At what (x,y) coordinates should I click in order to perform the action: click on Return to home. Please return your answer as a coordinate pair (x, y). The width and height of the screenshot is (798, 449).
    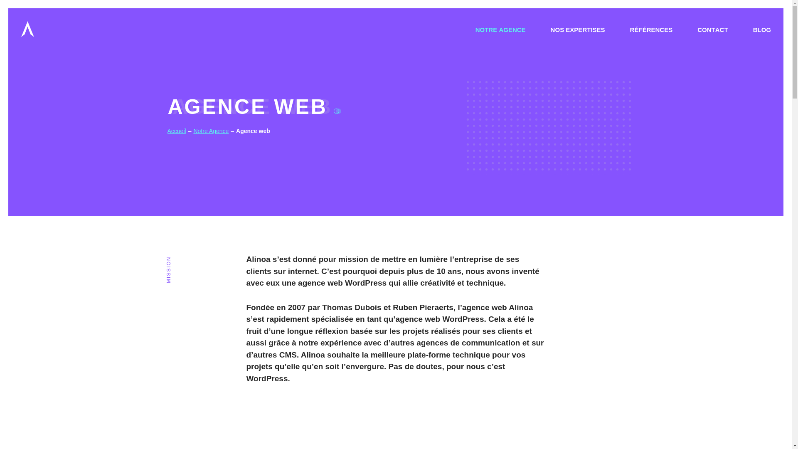
    Looking at the image, I should click on (61, 29).